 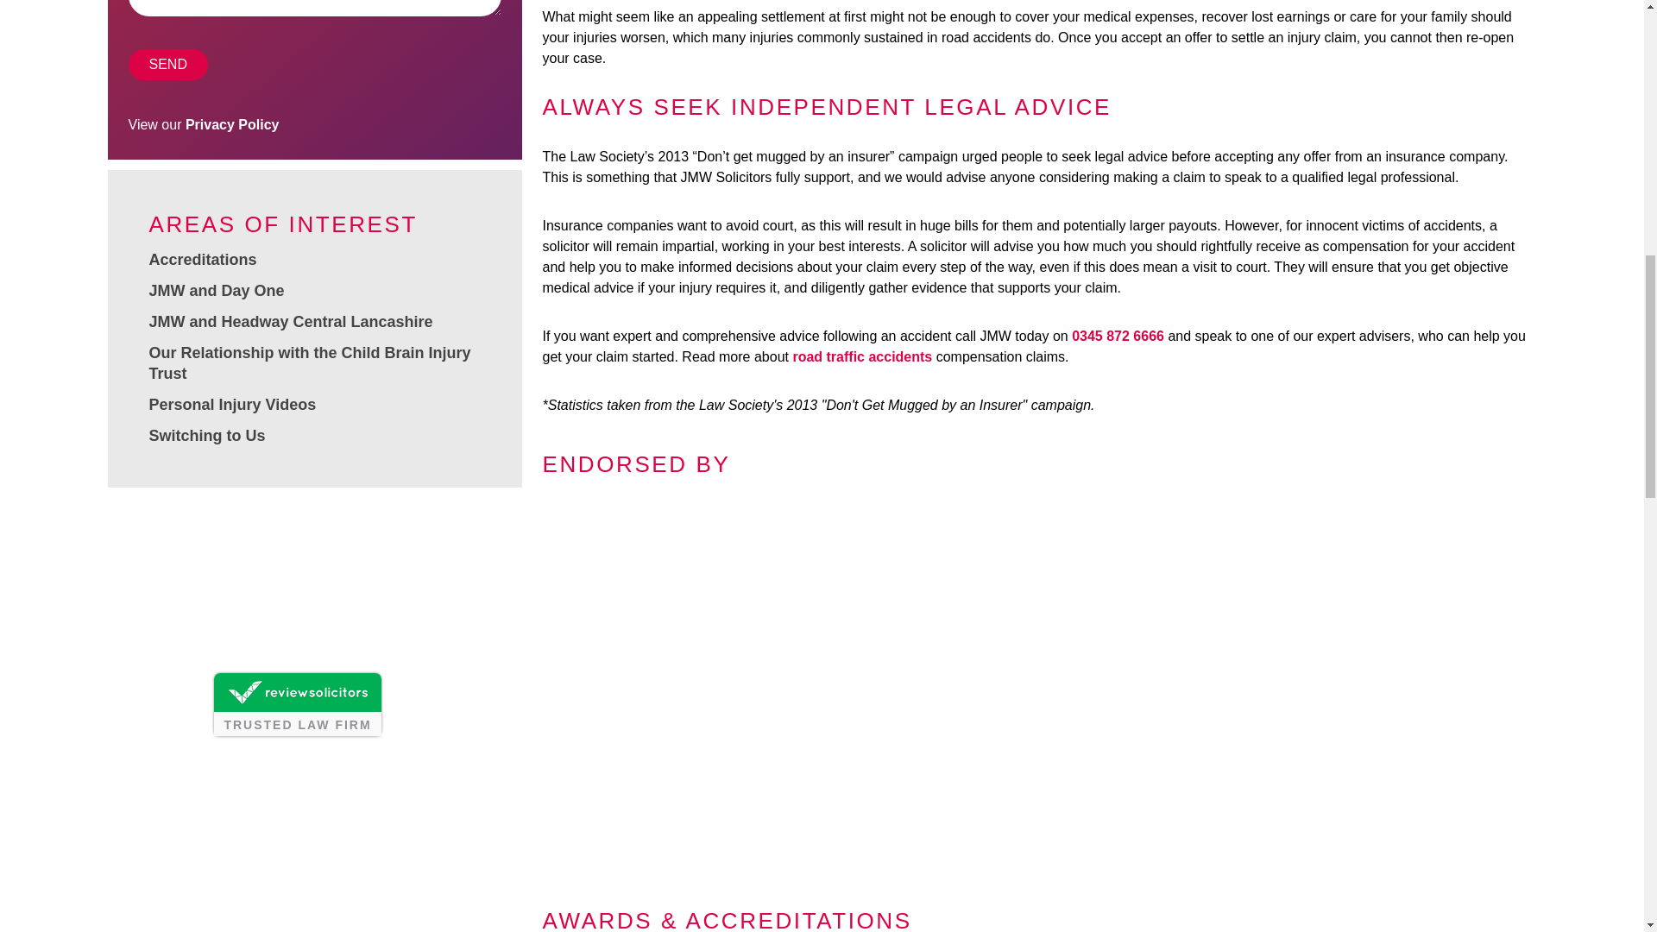 I want to click on ReviewSolicitors, so click(x=296, y=734).